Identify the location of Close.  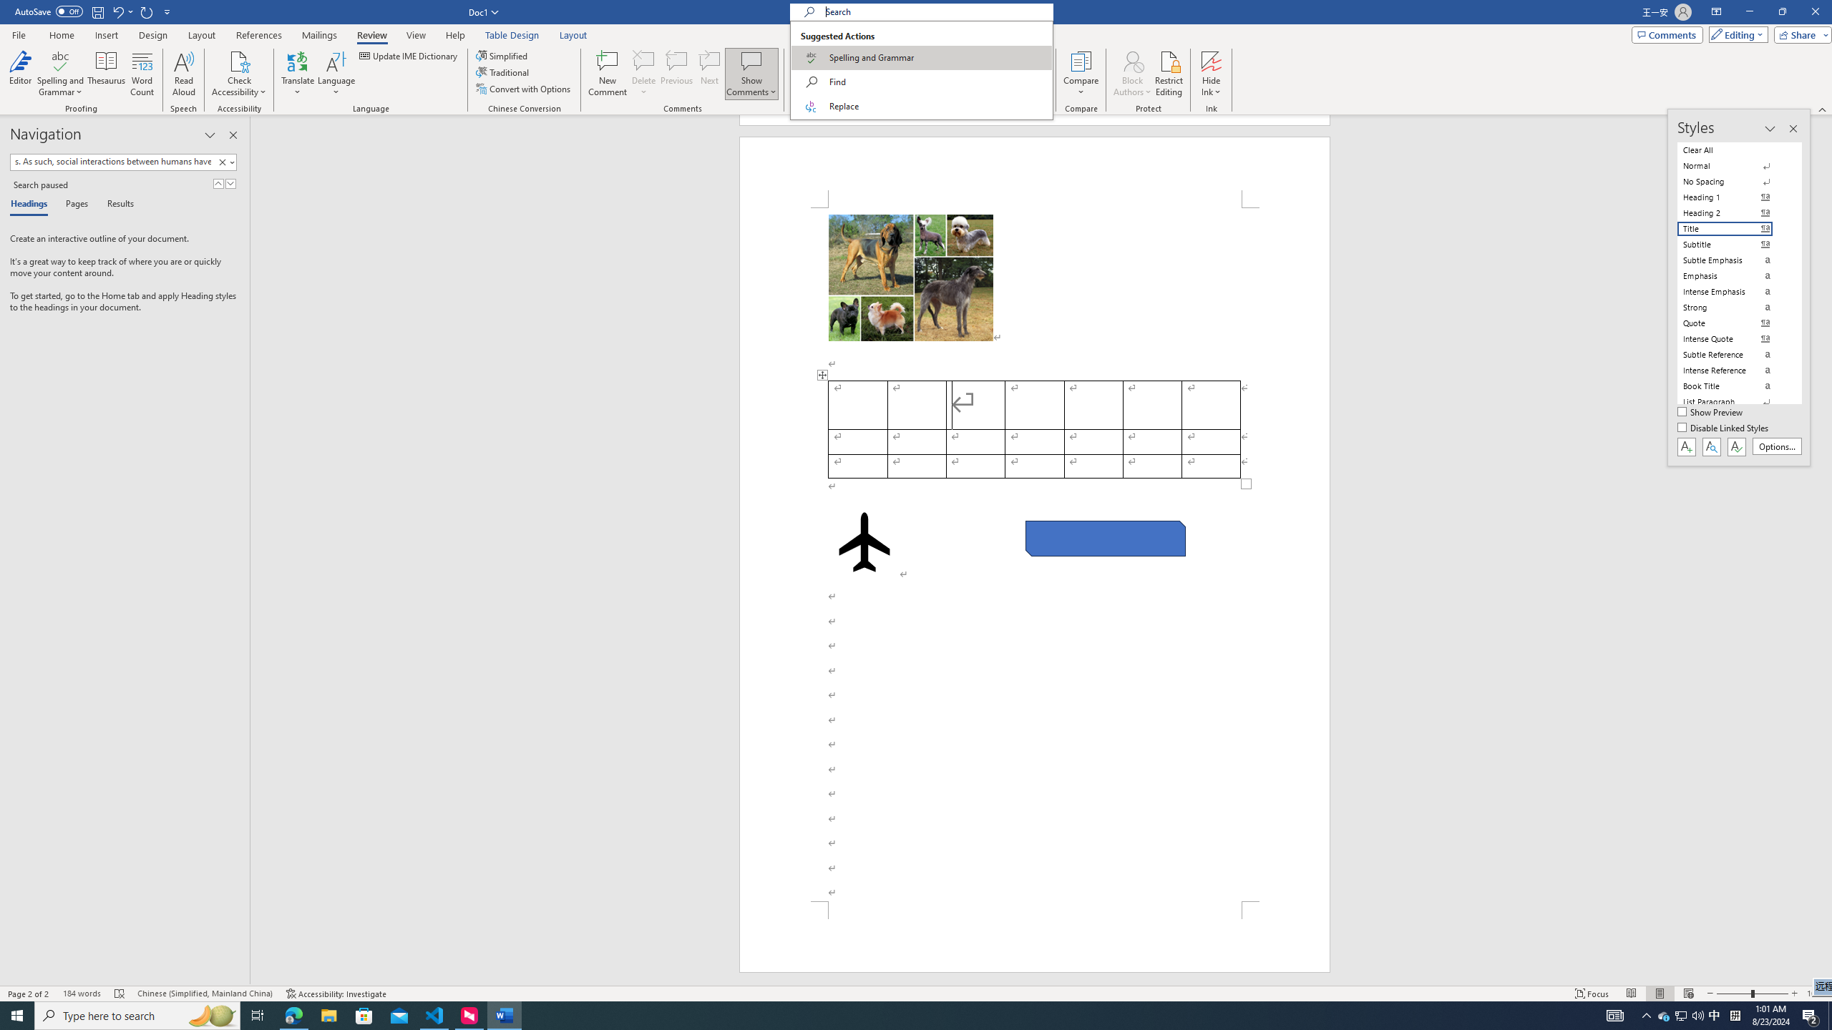
(1815, 12).